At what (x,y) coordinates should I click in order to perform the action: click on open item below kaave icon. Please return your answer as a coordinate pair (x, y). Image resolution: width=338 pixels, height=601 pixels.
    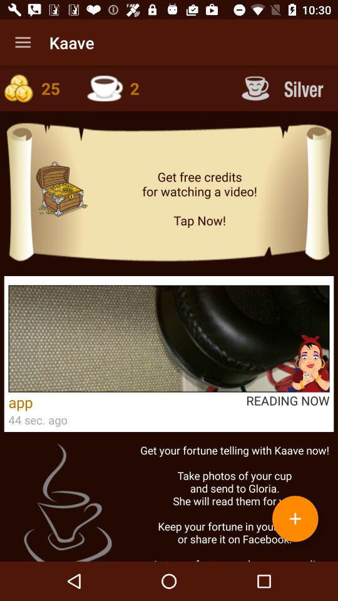
    Looking at the image, I should click on (121, 88).